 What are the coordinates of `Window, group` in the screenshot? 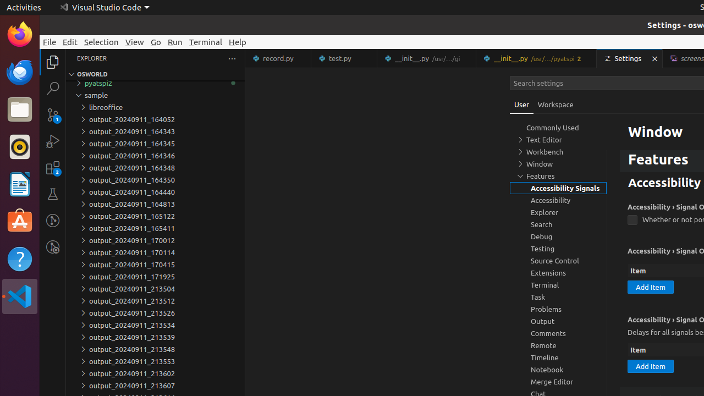 It's located at (558, 164).